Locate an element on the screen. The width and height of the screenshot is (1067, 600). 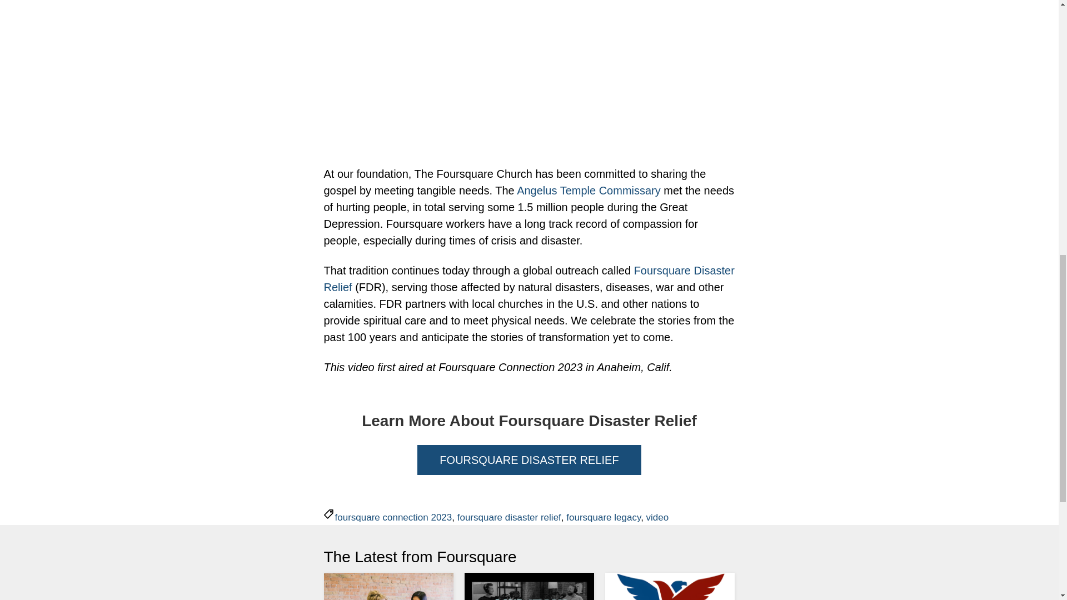
Foursquare Disaster Relief is located at coordinates (528, 279).